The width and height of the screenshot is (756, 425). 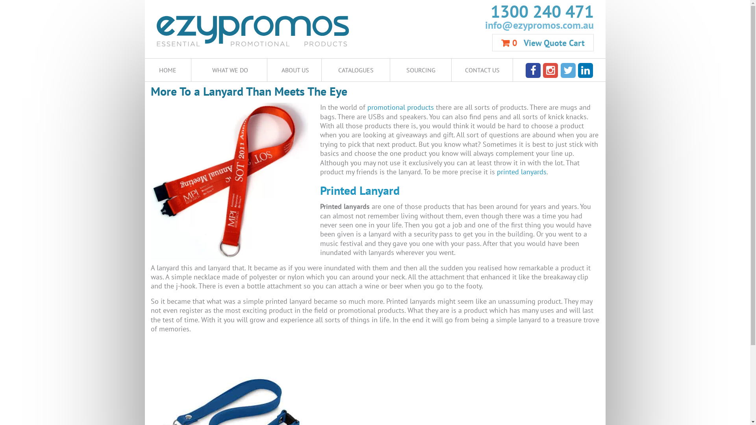 I want to click on Desk Accessories, so click(x=432, y=120).